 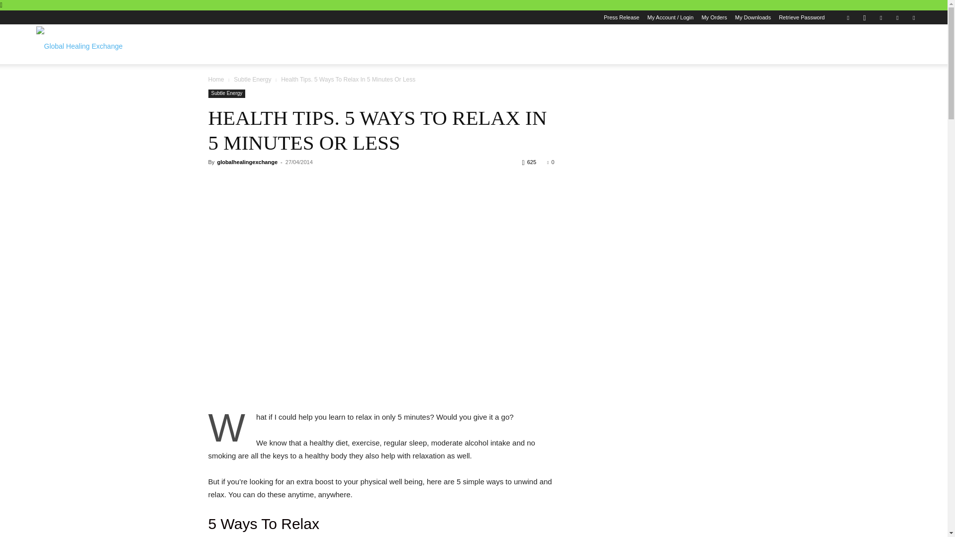 What do you see at coordinates (897, 17) in the screenshot?
I see `Twitter` at bounding box center [897, 17].